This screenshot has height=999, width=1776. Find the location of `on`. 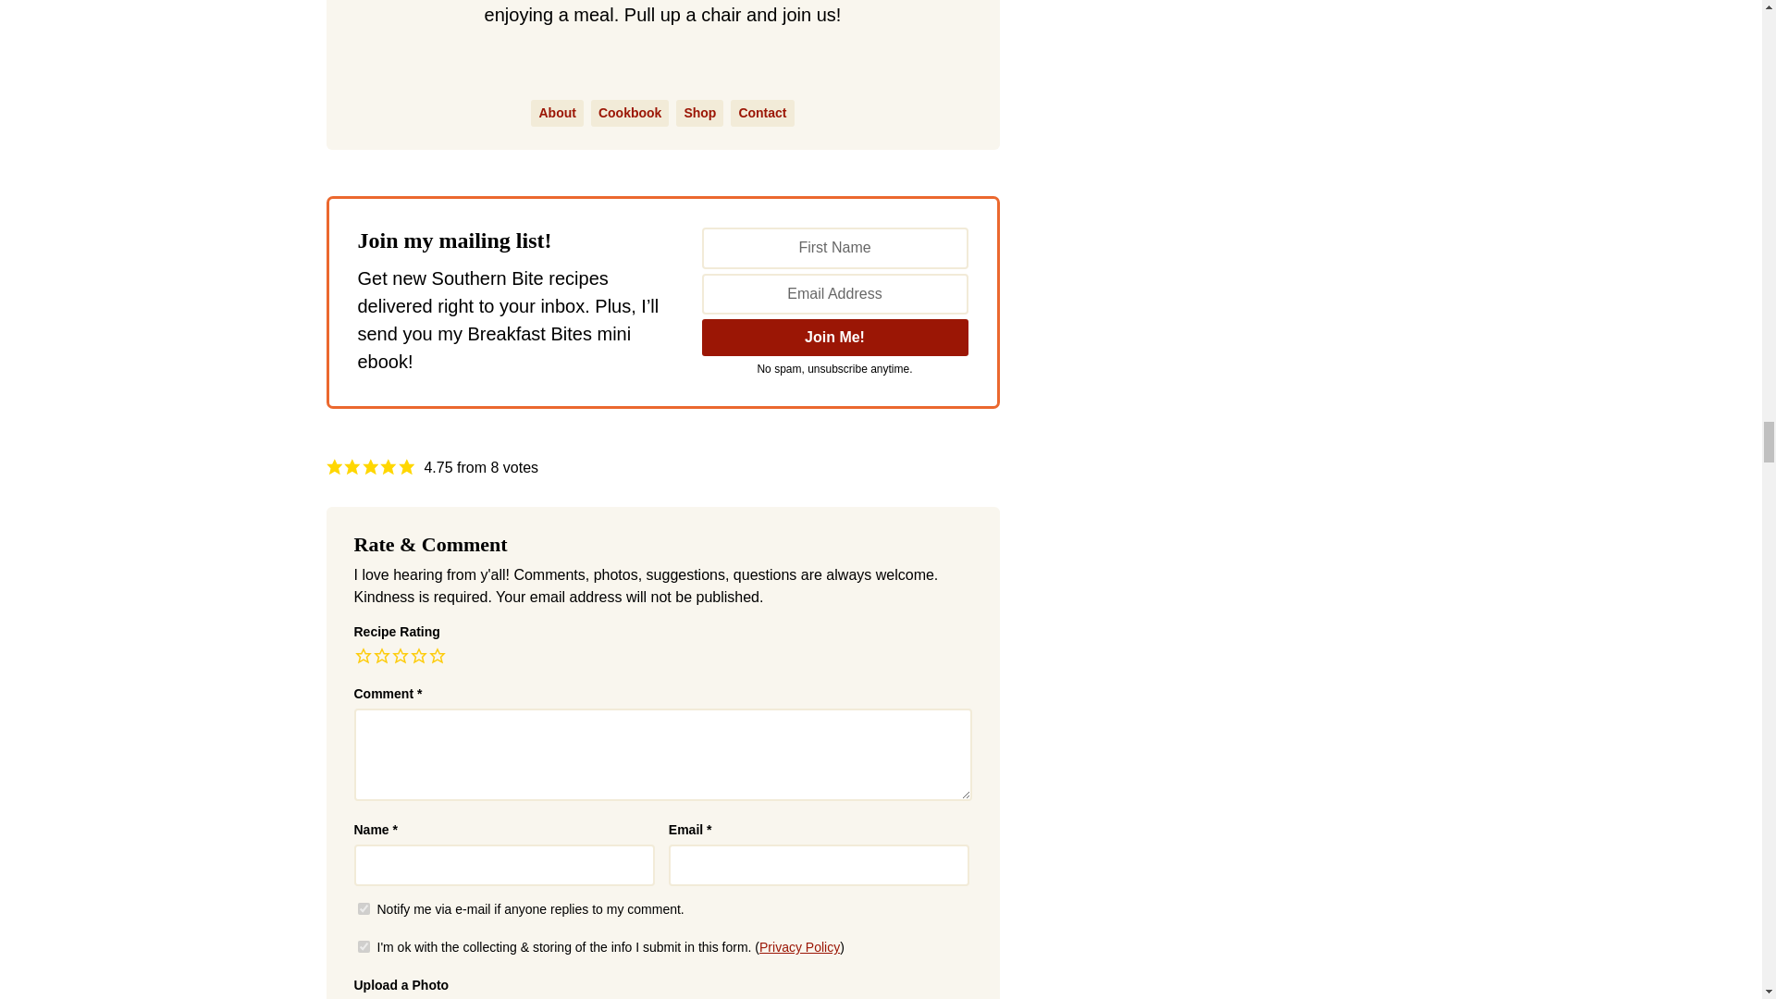

on is located at coordinates (363, 908).